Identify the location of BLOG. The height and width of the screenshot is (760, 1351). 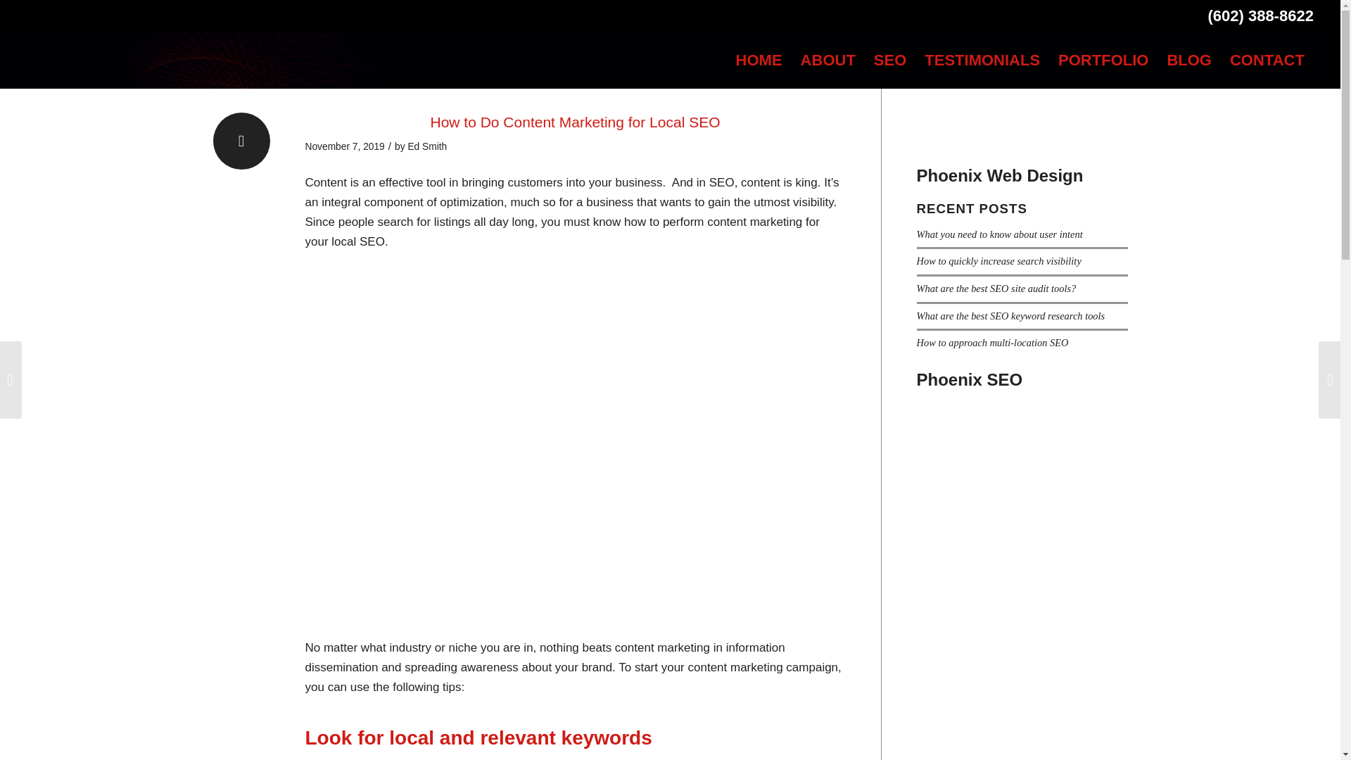
(1189, 61).